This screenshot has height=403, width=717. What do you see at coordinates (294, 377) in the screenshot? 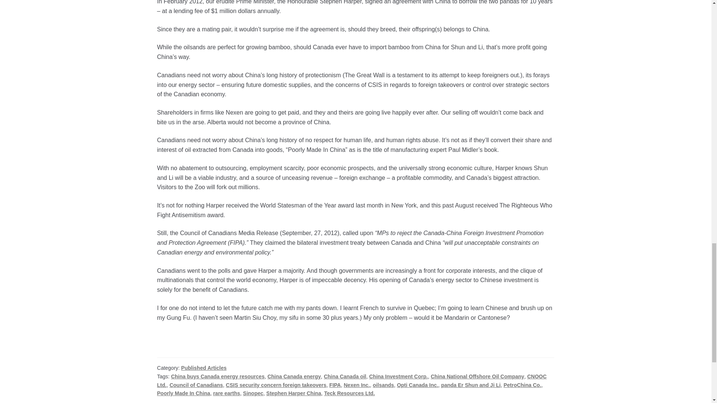
I see `China Canada energy` at bounding box center [294, 377].